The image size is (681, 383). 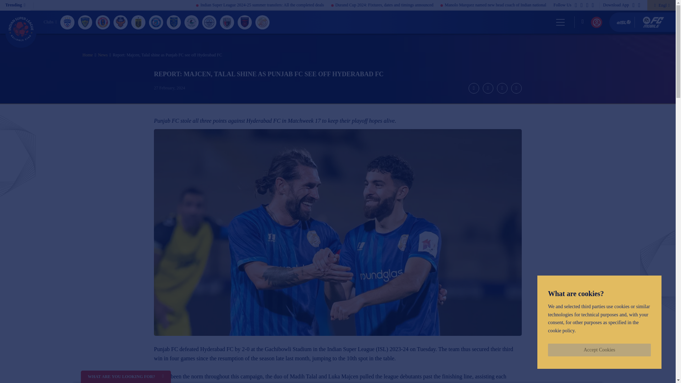 I want to click on NorthEast United FC, so click(x=227, y=22).